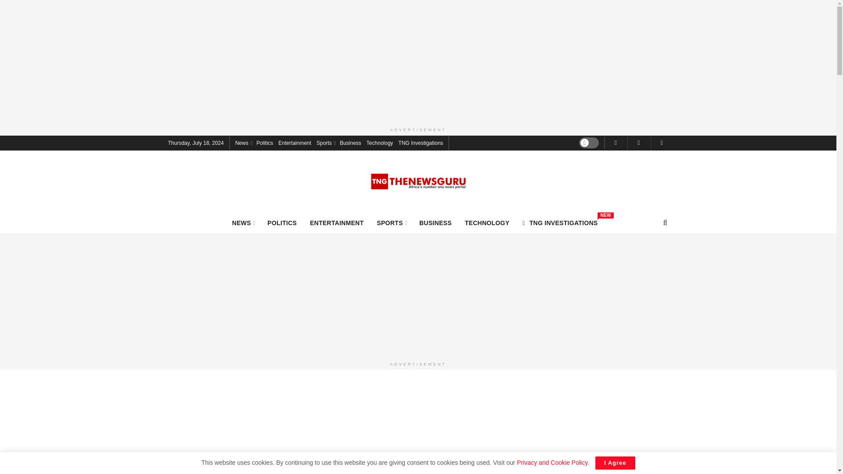  I want to click on News, so click(421, 142).